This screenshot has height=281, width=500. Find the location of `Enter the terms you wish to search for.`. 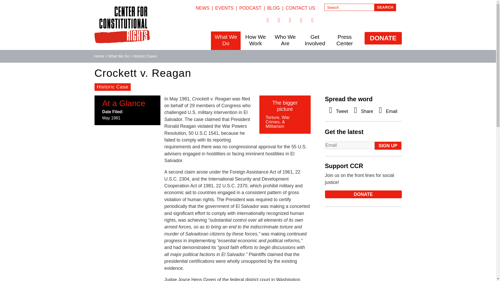

Enter the terms you wish to search for. is located at coordinates (349, 7).